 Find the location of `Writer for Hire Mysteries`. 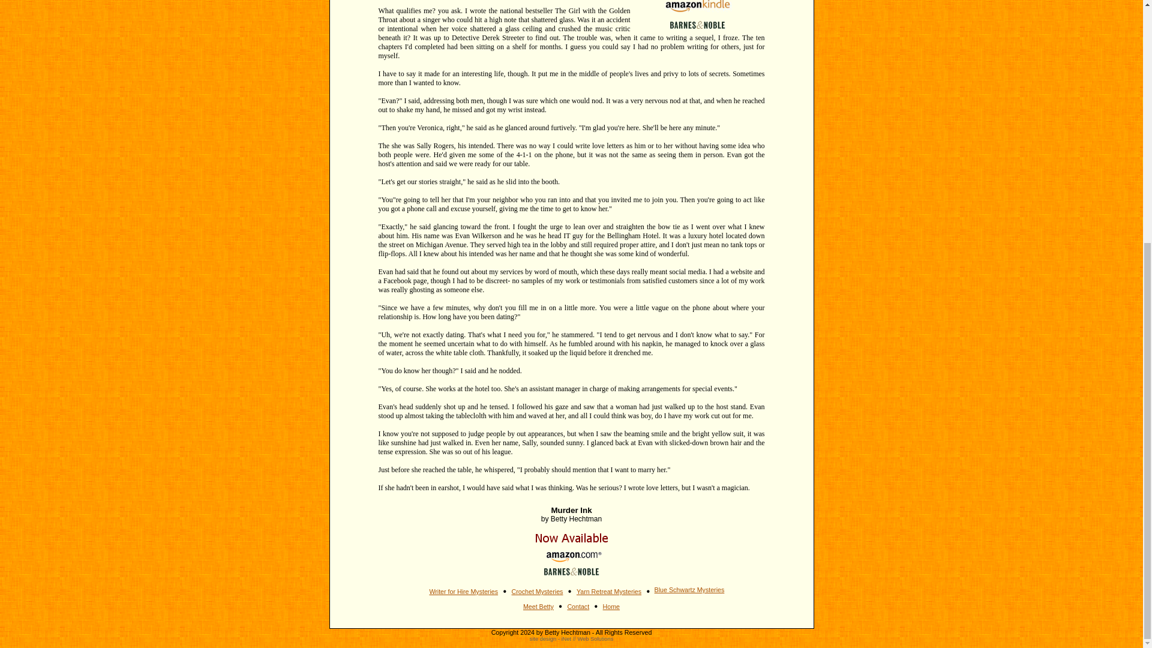

Writer for Hire Mysteries is located at coordinates (463, 592).